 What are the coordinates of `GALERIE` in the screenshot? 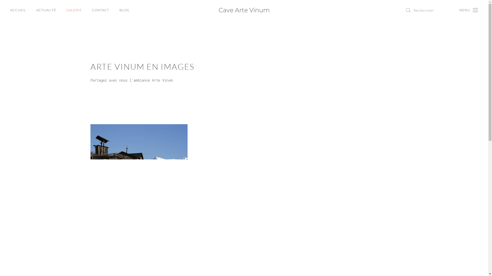 It's located at (74, 10).